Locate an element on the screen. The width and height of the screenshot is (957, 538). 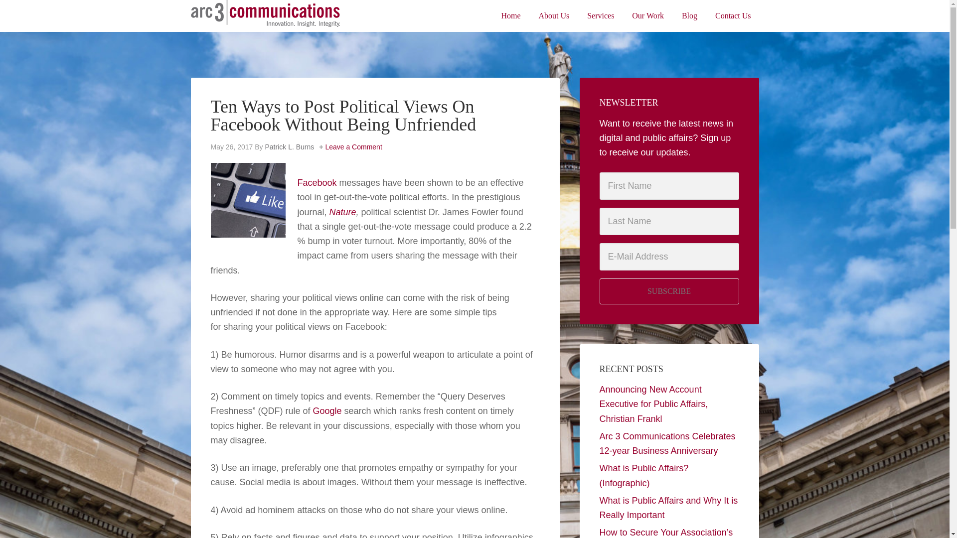
ARC 3 COMMUNICATIONS is located at coordinates (265, 15).